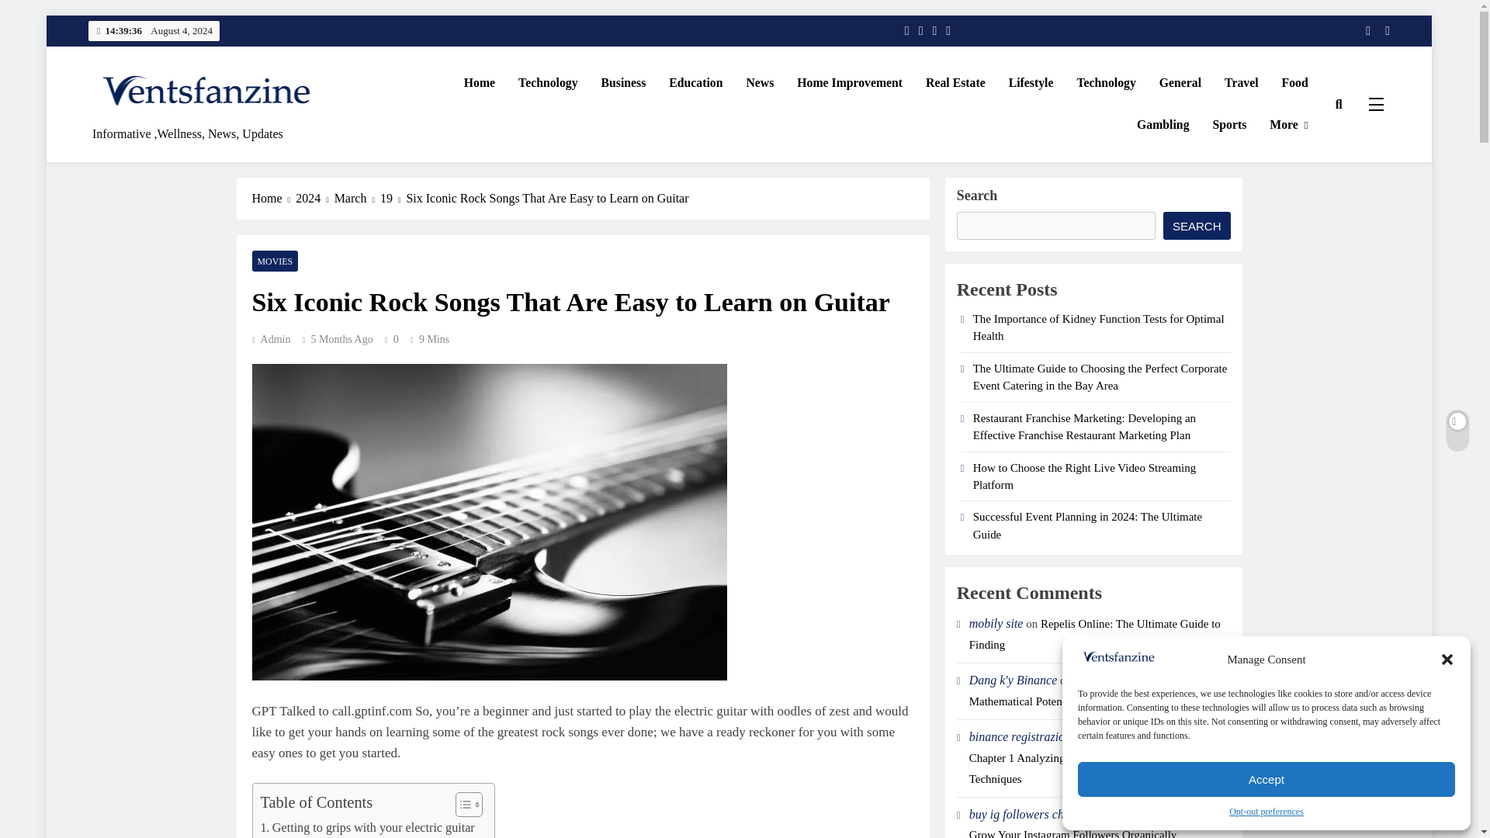 The height and width of the screenshot is (838, 1490). Describe the element at coordinates (1266, 779) in the screenshot. I see `Accept` at that location.